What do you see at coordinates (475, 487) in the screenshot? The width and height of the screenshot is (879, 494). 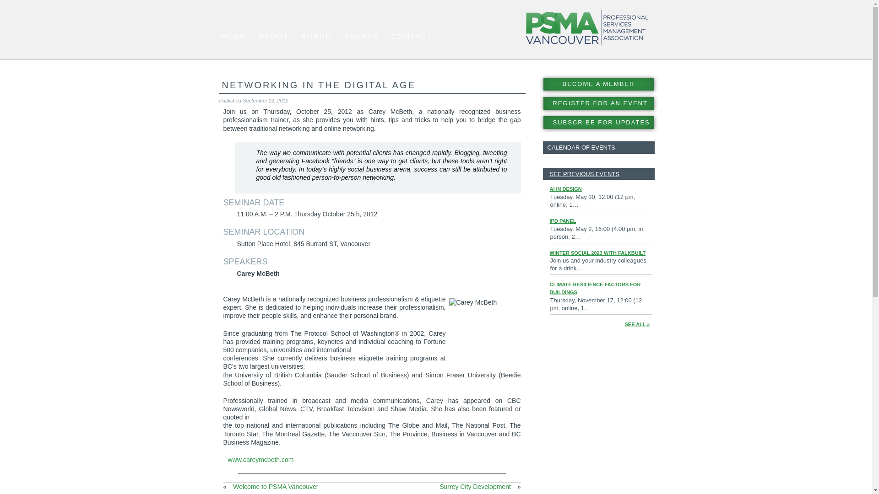 I see `Surrey City Development` at bounding box center [475, 487].